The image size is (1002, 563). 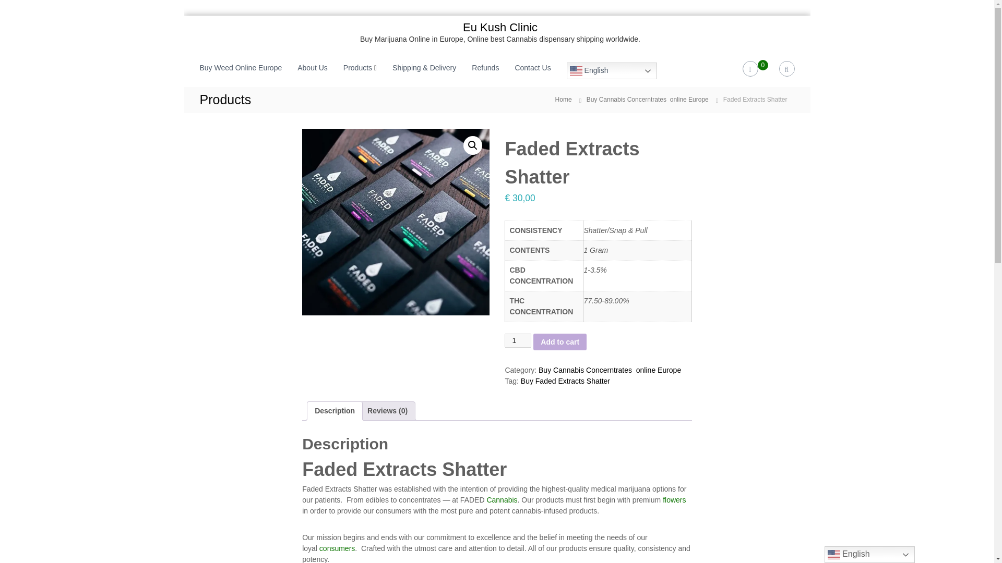 What do you see at coordinates (500, 27) in the screenshot?
I see `Eu Kush Clinic` at bounding box center [500, 27].